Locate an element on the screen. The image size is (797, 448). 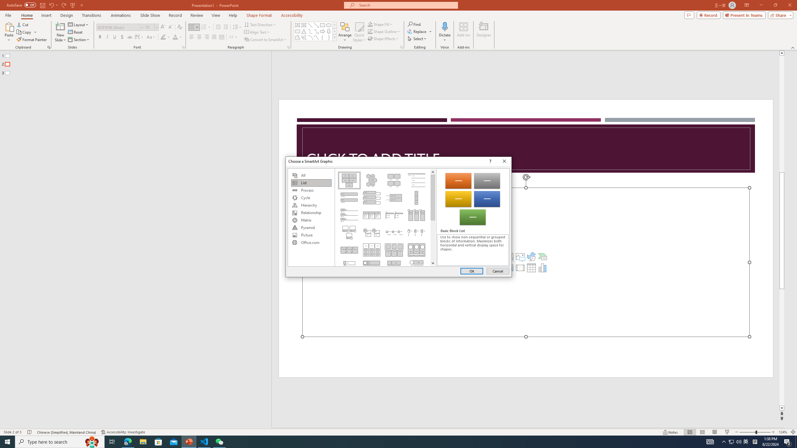
Row Down is located at coordinates (334, 31).